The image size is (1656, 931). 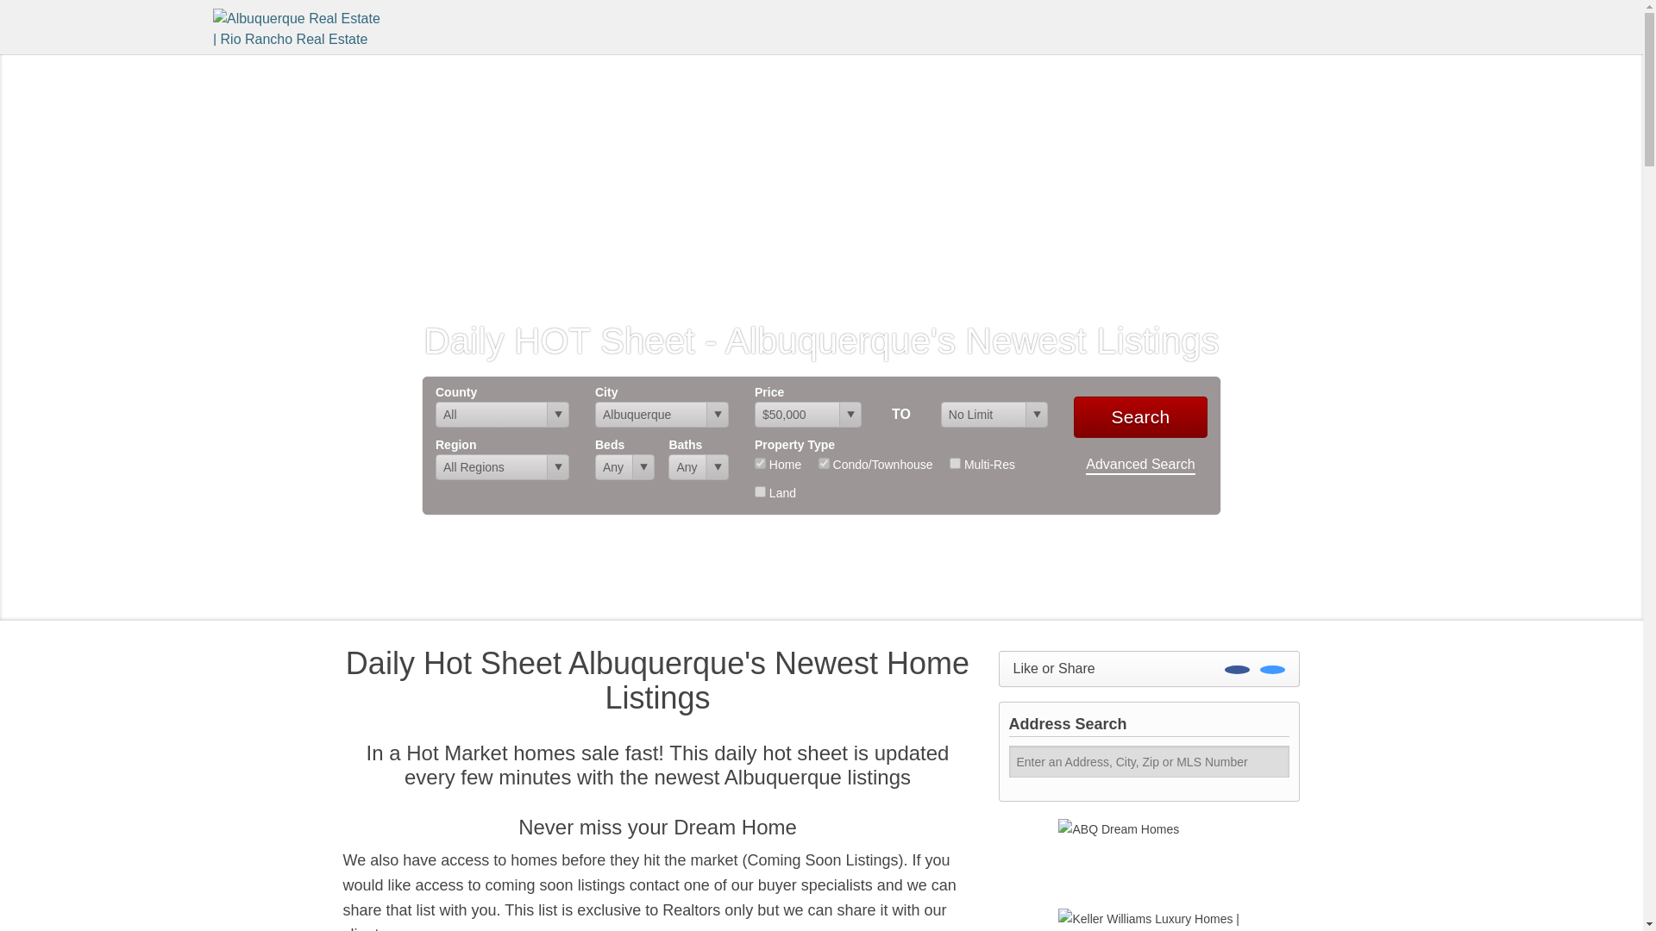 I want to click on lnd, so click(x=760, y=491).